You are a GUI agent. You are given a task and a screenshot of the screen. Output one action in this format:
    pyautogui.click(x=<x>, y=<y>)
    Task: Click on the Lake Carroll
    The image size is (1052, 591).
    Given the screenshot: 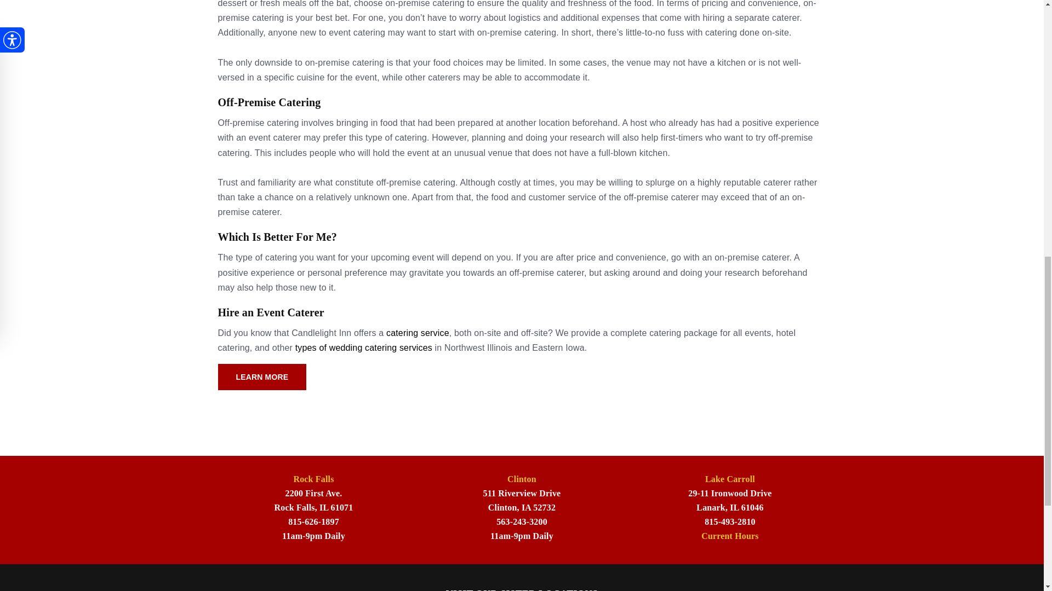 What is the action you would take?
    pyautogui.click(x=730, y=479)
    